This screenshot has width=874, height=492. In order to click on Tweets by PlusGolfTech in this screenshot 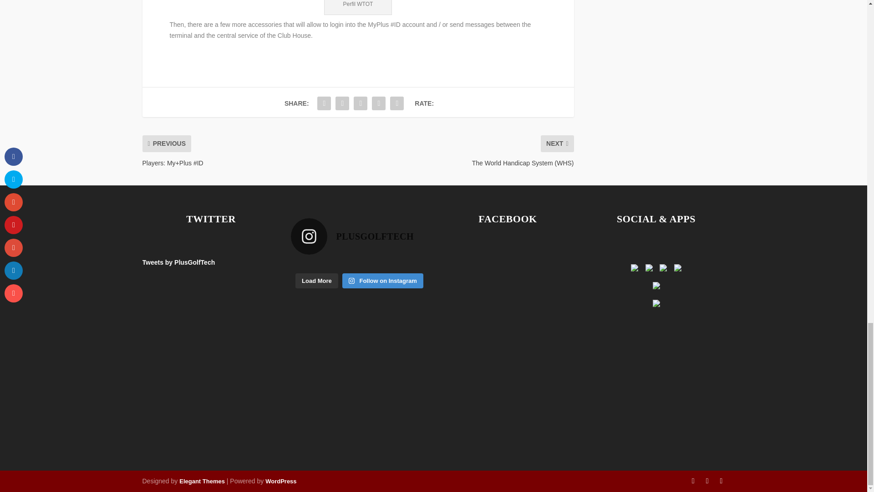, I will do `click(178, 262)`.